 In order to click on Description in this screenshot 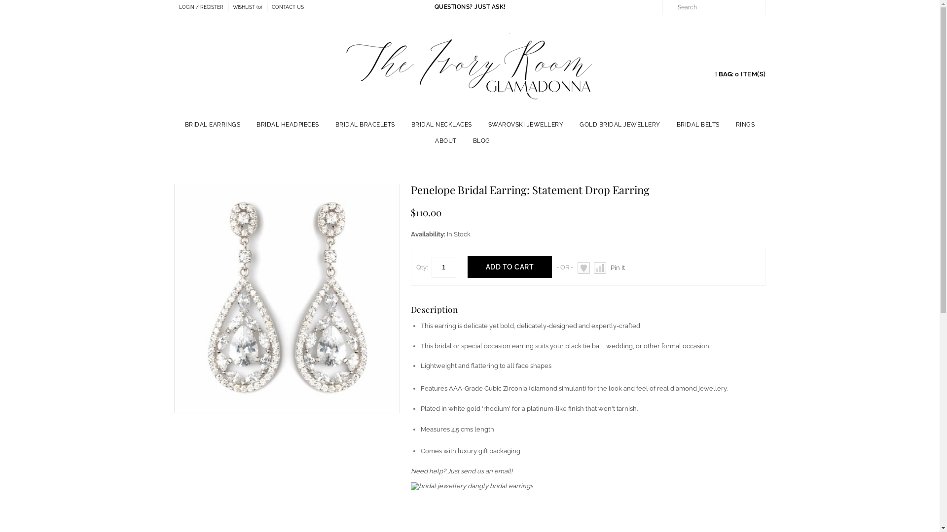, I will do `click(434, 309)`.